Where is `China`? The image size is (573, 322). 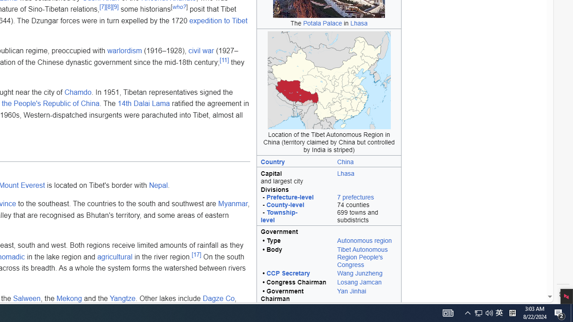 China is located at coordinates (346, 161).